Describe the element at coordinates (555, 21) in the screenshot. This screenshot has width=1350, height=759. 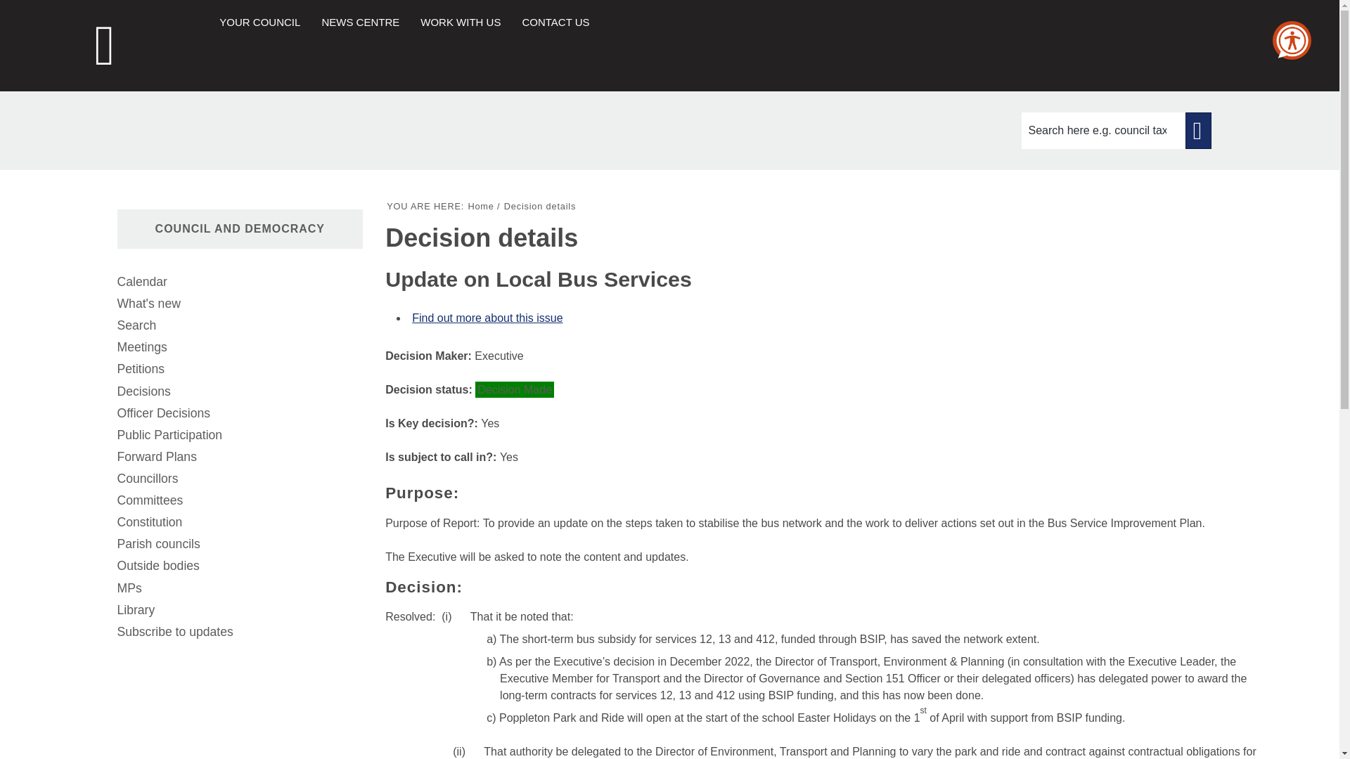
I see `CONTACT US` at that location.